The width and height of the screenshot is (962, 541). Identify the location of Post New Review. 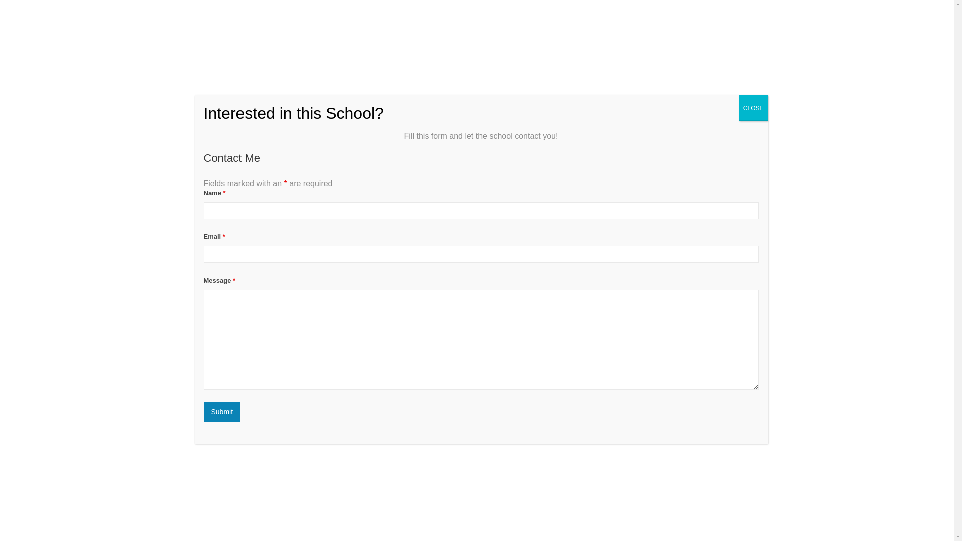
(266, 302).